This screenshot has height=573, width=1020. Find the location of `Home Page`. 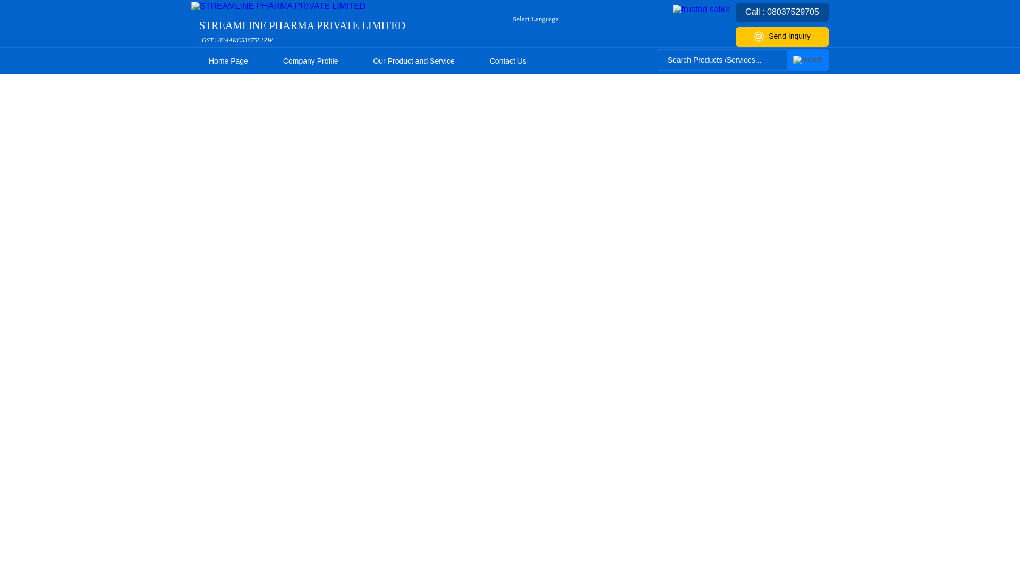

Home Page is located at coordinates (228, 60).